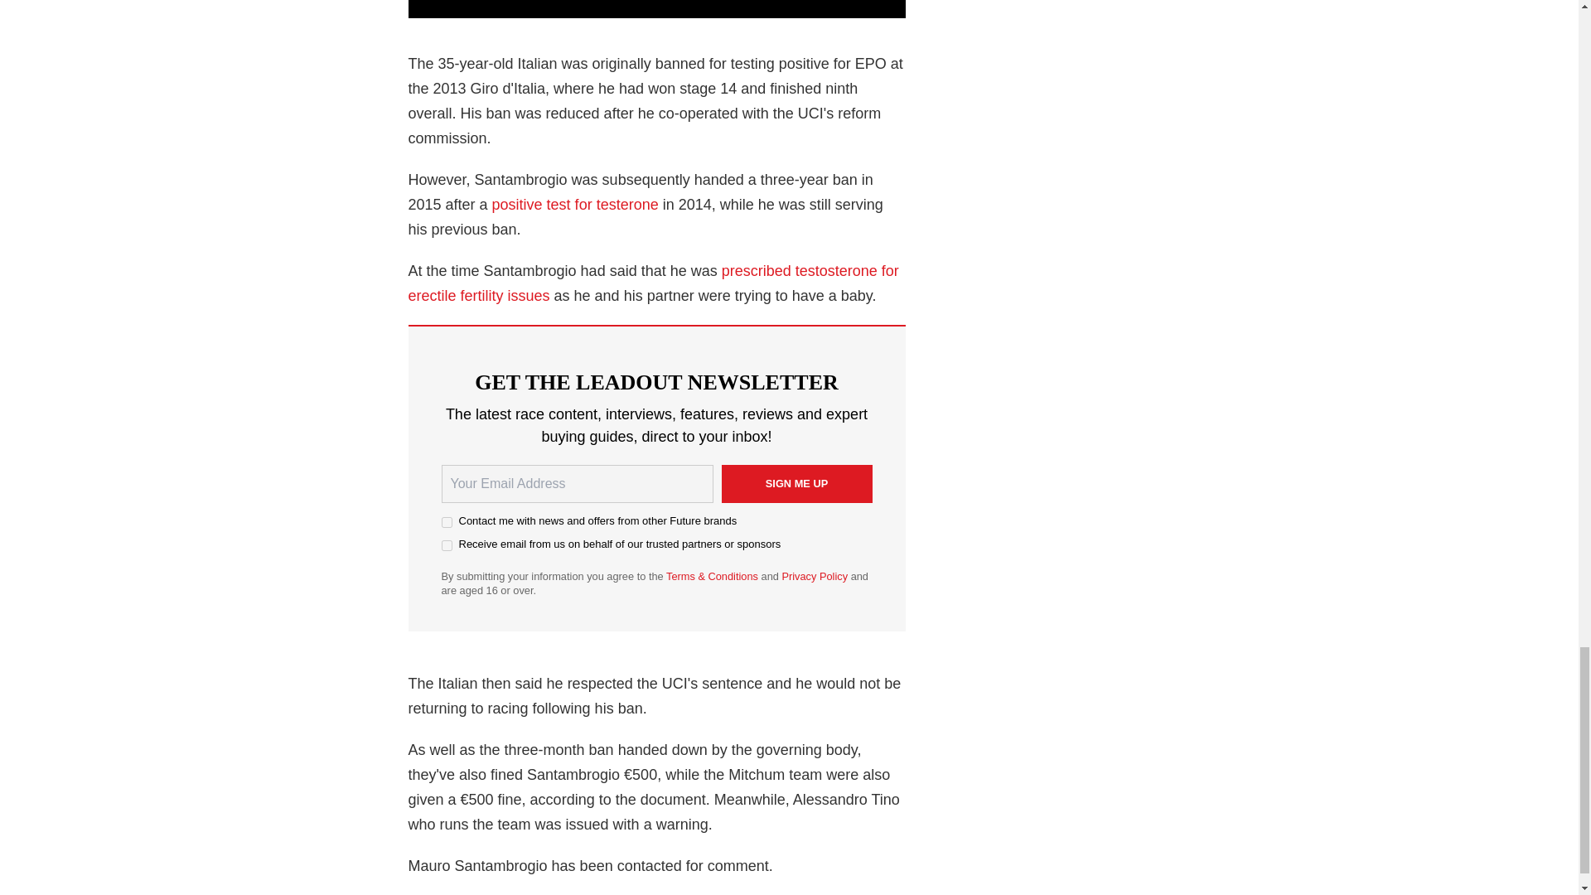  What do you see at coordinates (795, 483) in the screenshot?
I see `Sign me up` at bounding box center [795, 483].